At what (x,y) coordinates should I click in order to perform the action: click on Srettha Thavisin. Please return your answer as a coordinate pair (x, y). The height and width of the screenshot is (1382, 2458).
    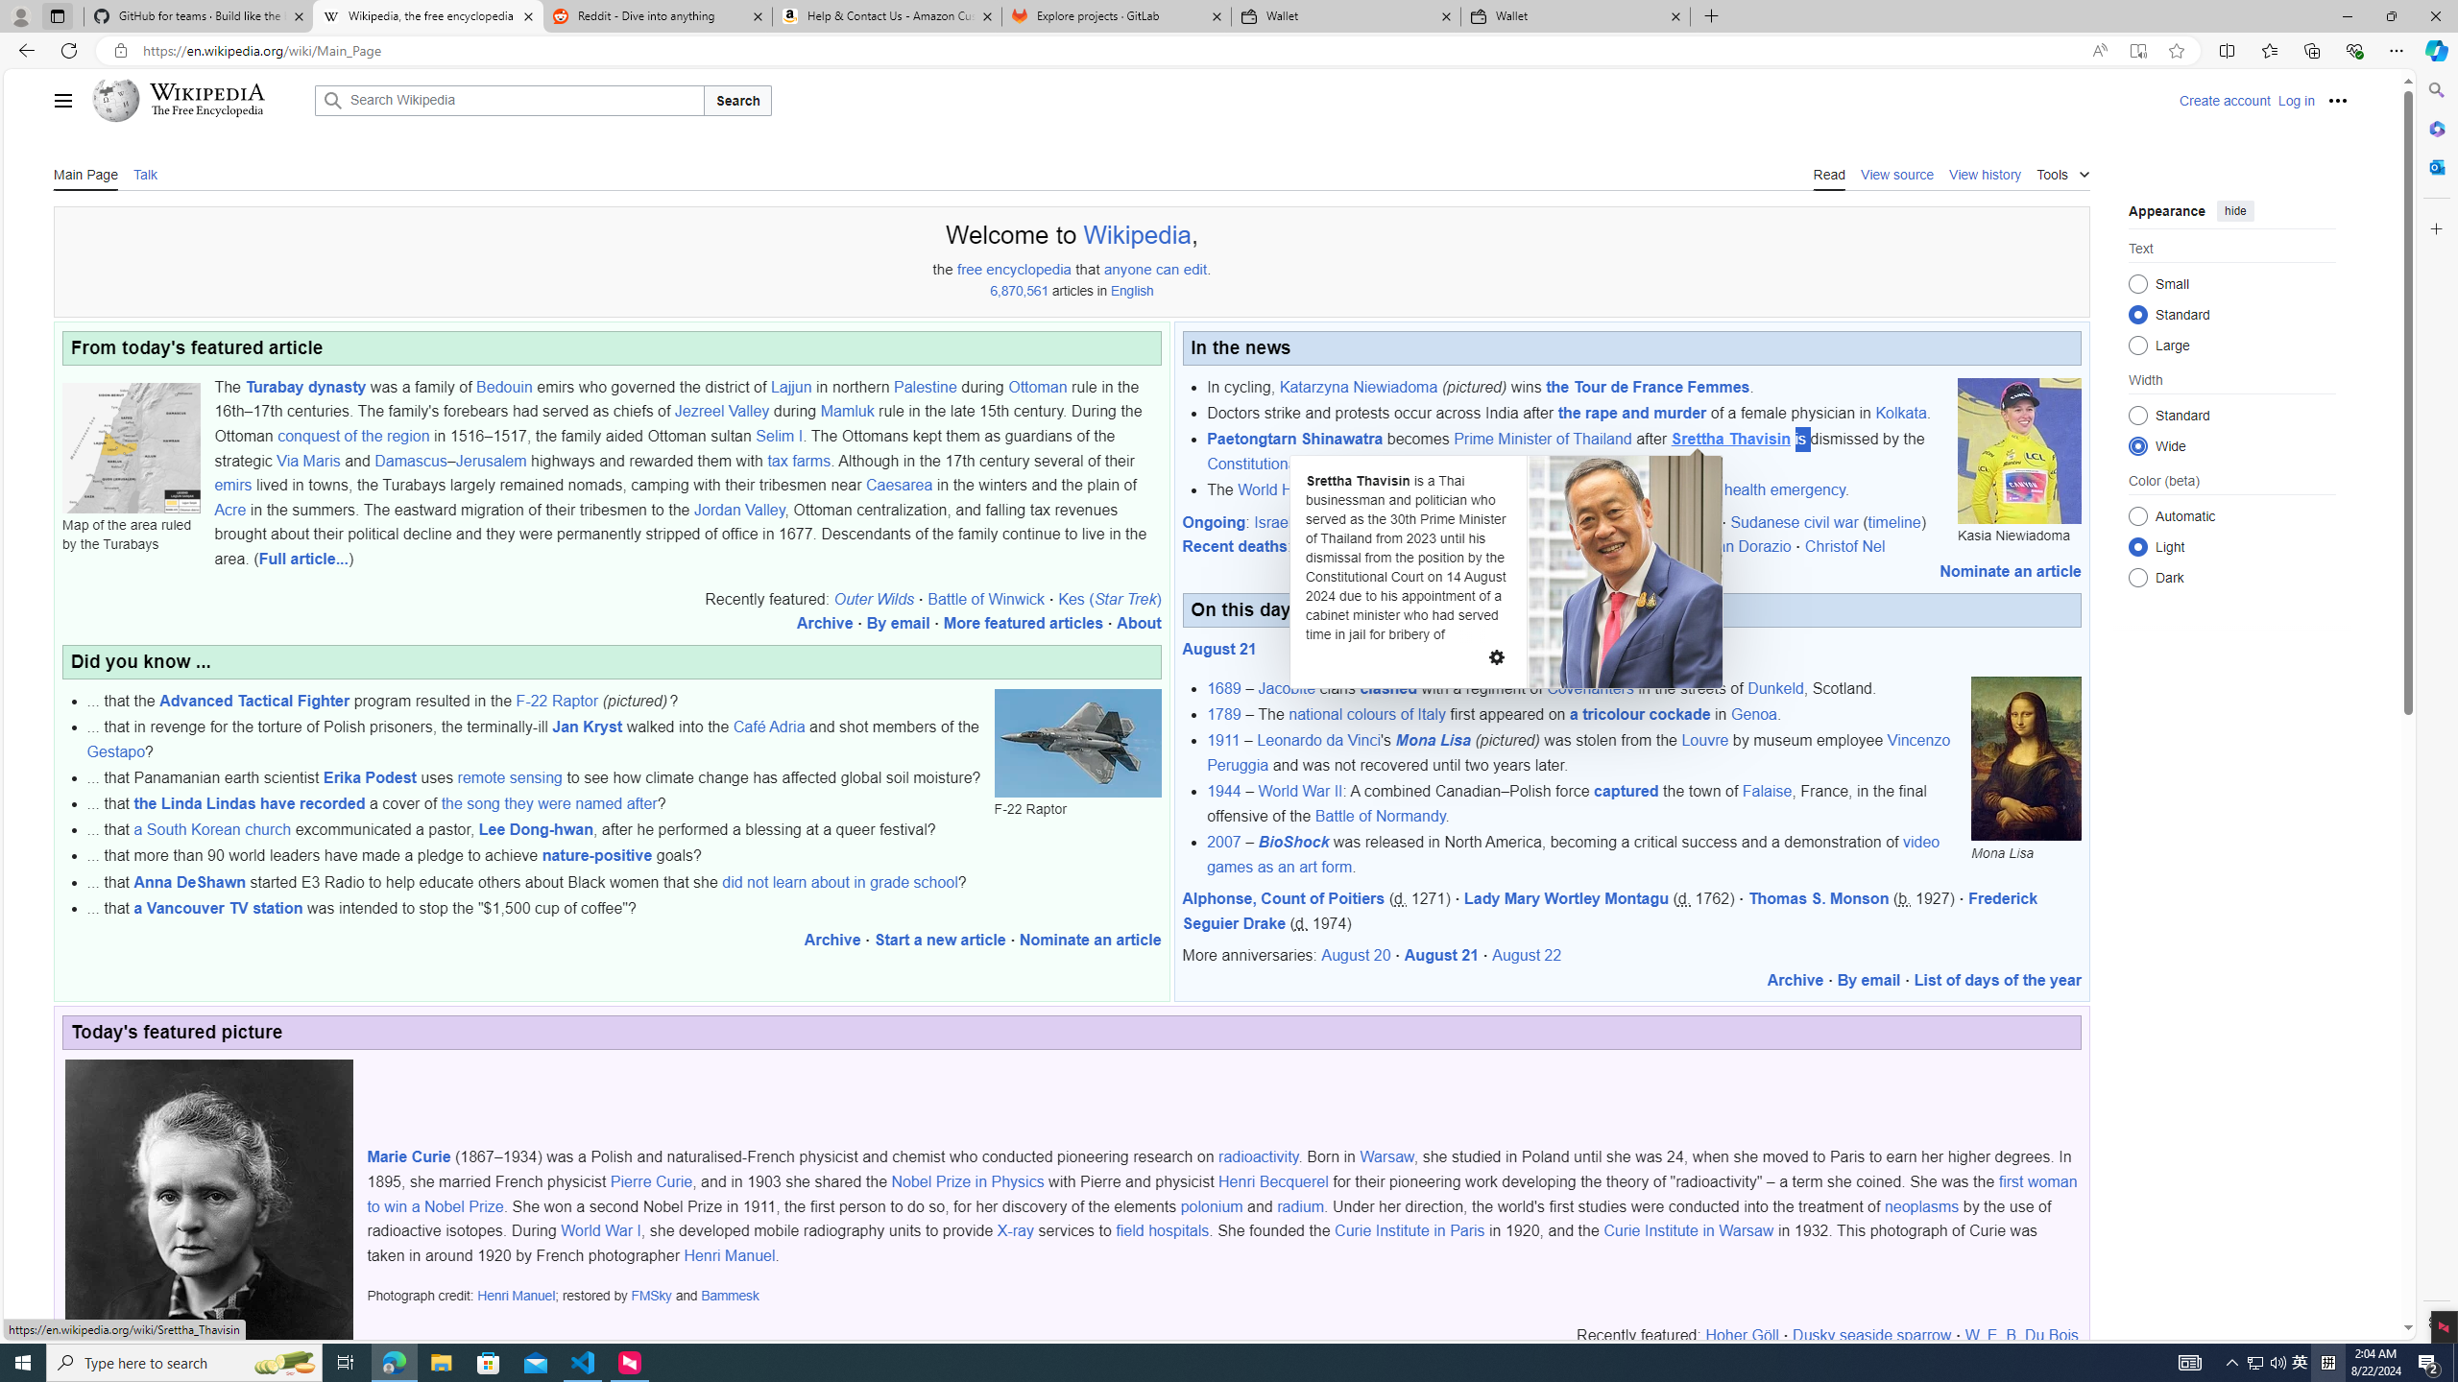
    Looking at the image, I should click on (1731, 440).